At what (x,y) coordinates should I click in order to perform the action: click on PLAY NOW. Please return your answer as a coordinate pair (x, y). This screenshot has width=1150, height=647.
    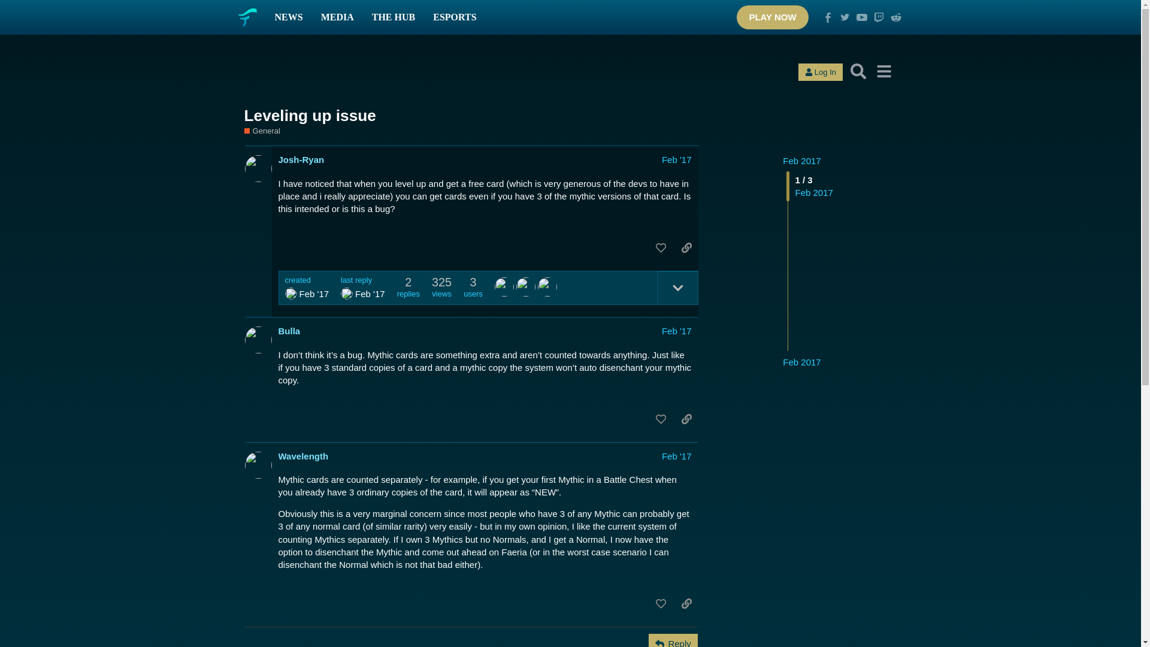
    Looking at the image, I should click on (773, 17).